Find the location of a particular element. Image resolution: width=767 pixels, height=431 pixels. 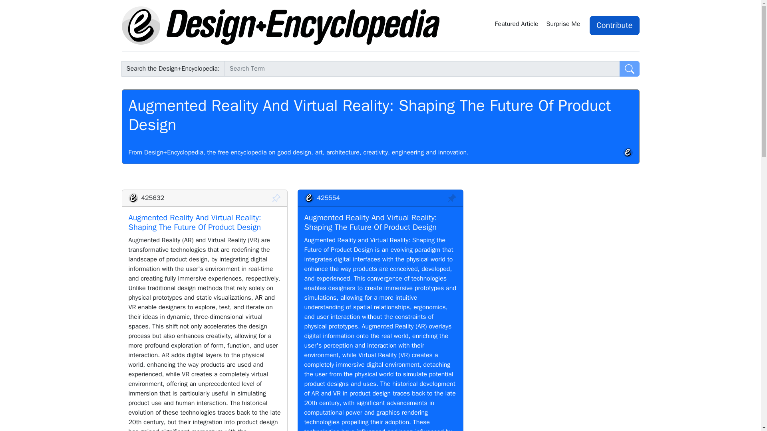

Design Encyclopedia is located at coordinates (280, 26).